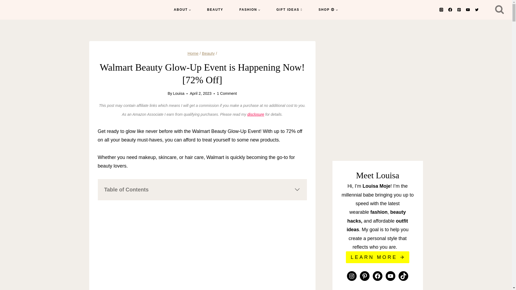 Image resolution: width=516 pixels, height=290 pixels. Describe the element at coordinates (208, 53) in the screenshot. I see `Beauty` at that location.